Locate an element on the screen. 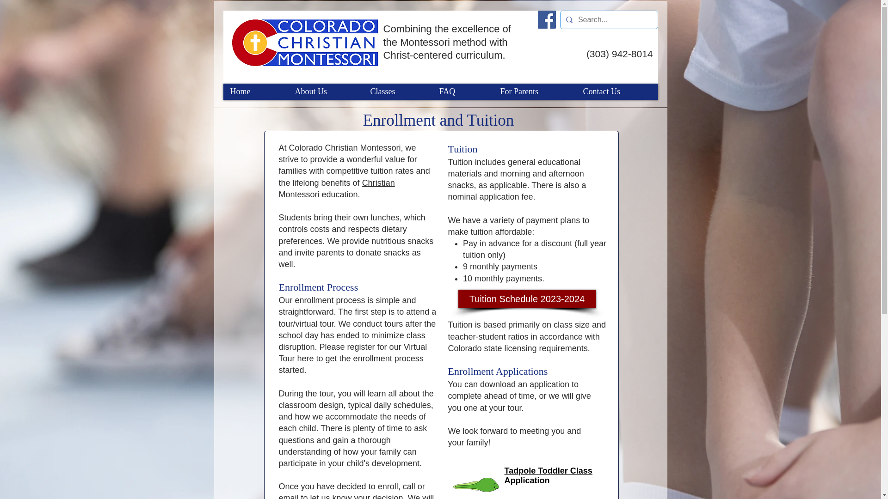 This screenshot has width=888, height=499. Christian Montessori education is located at coordinates (336, 189).